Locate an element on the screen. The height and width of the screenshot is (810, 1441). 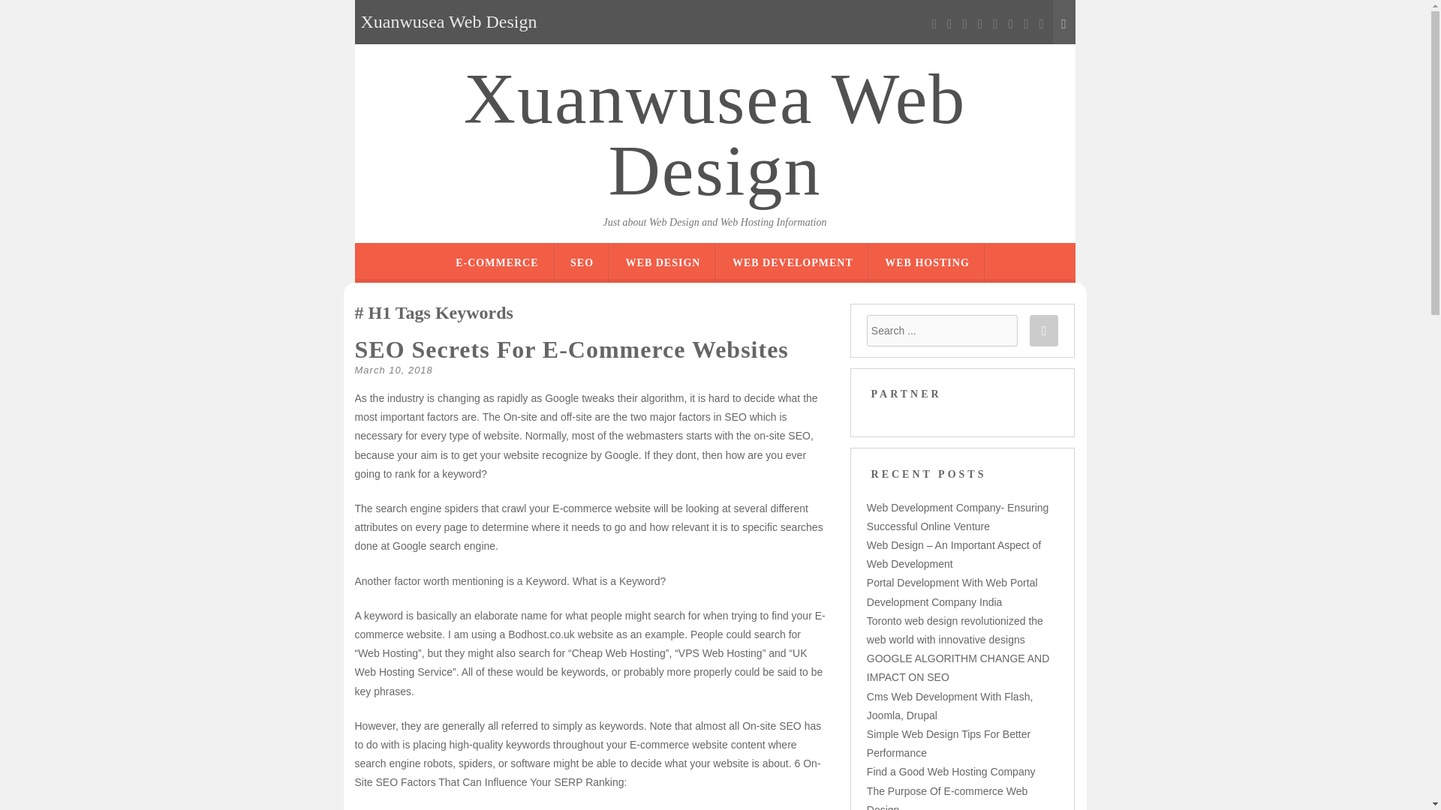
Find a Good Web Hosting Company is located at coordinates (952, 771).